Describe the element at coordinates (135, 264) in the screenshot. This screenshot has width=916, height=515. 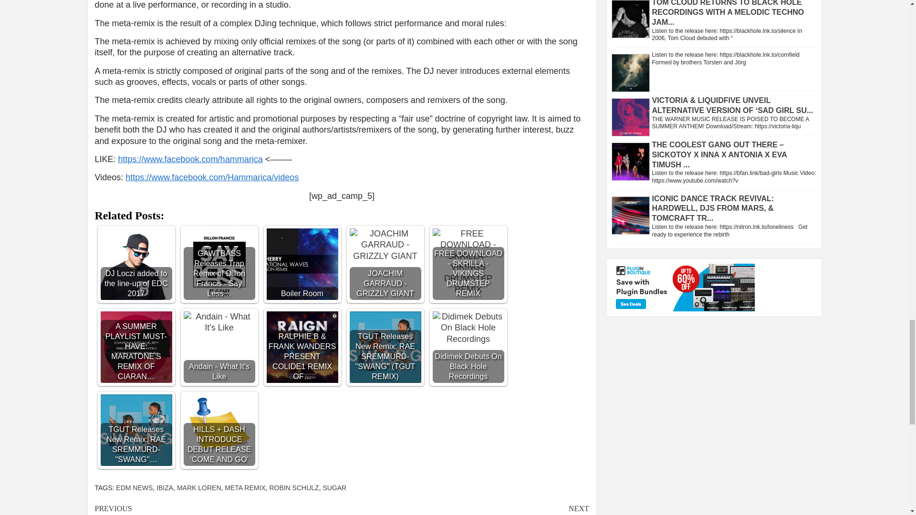
I see `DJ Loczi added to the line-up of EDC 2017` at that location.